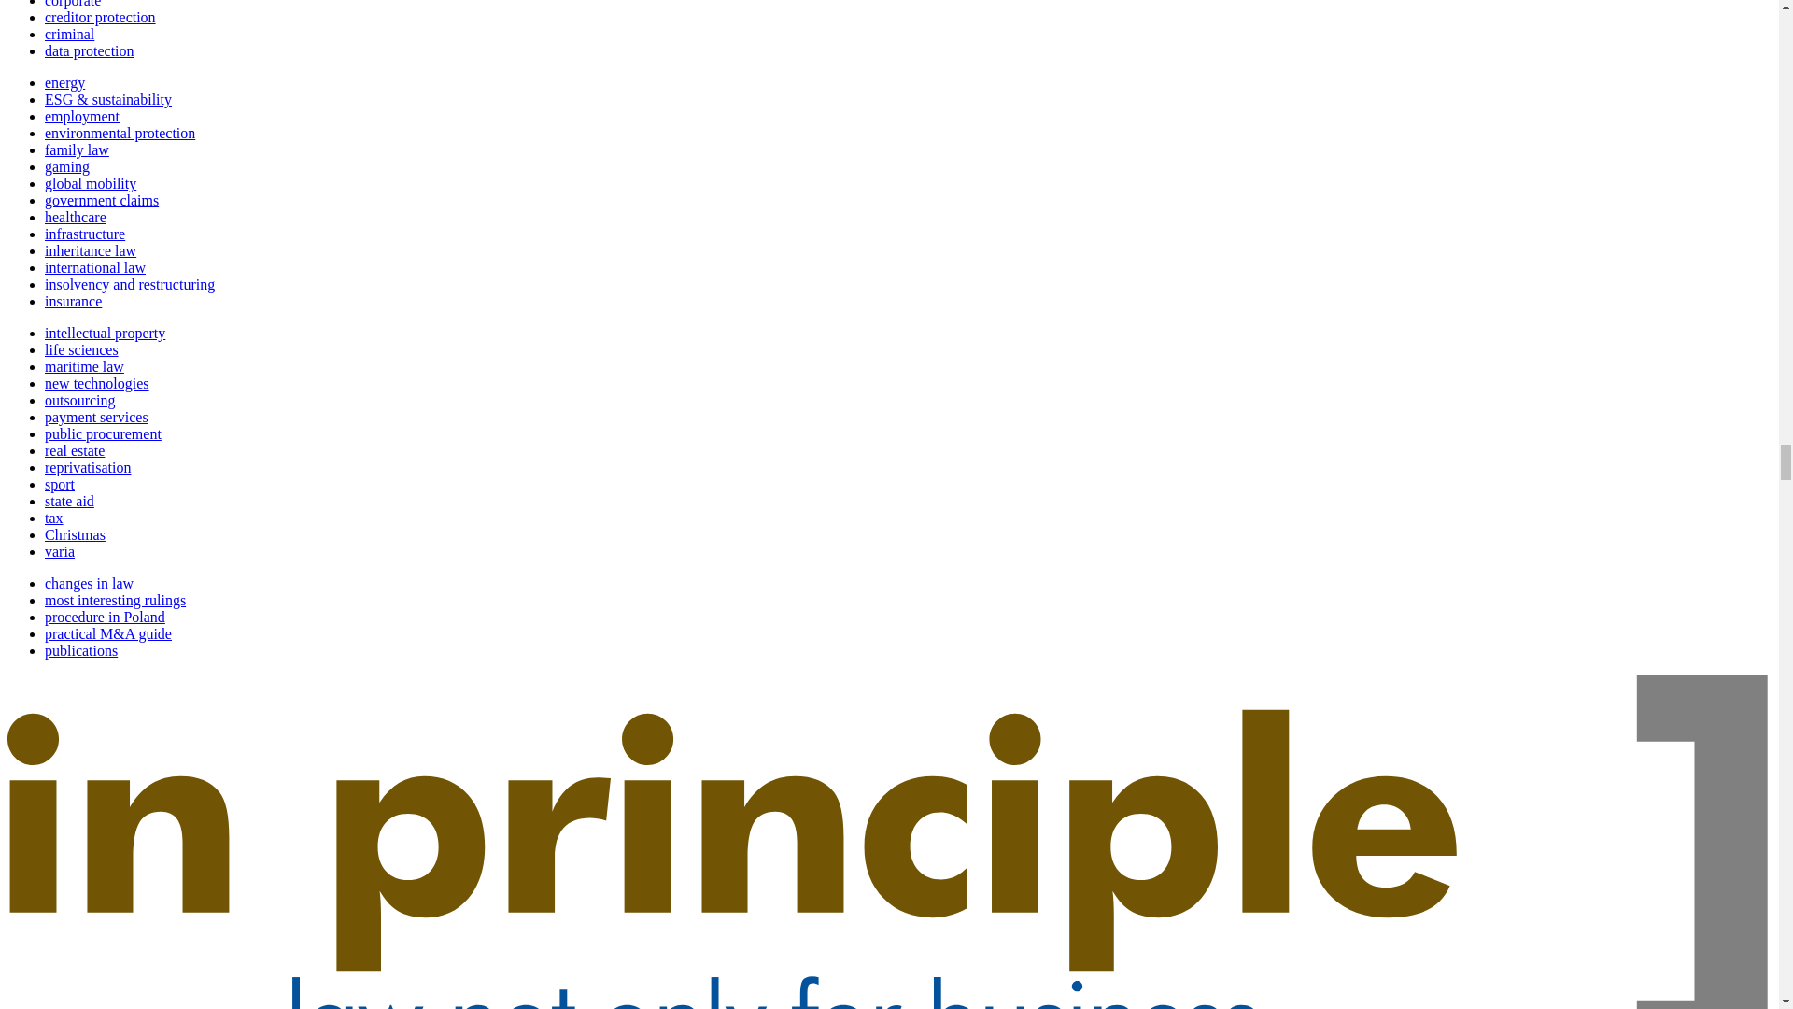 This screenshot has height=1009, width=1793. Describe the element at coordinates (130, 284) in the screenshot. I see `insolvency and restructuring` at that location.